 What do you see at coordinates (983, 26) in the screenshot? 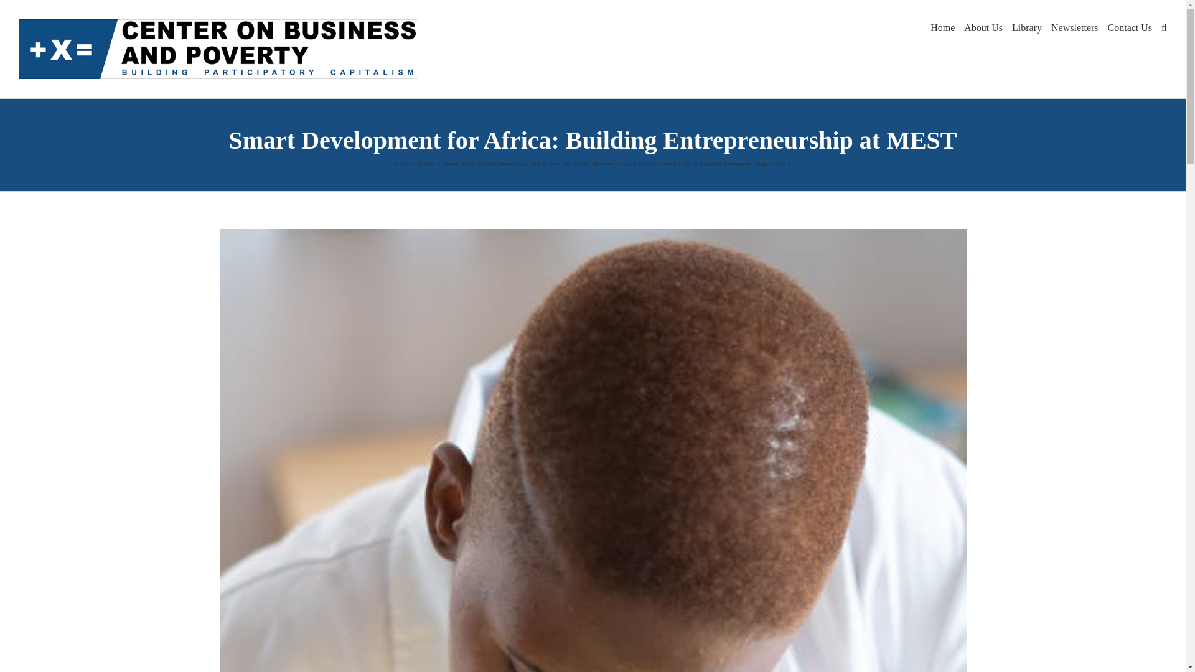
I see `About Us` at bounding box center [983, 26].